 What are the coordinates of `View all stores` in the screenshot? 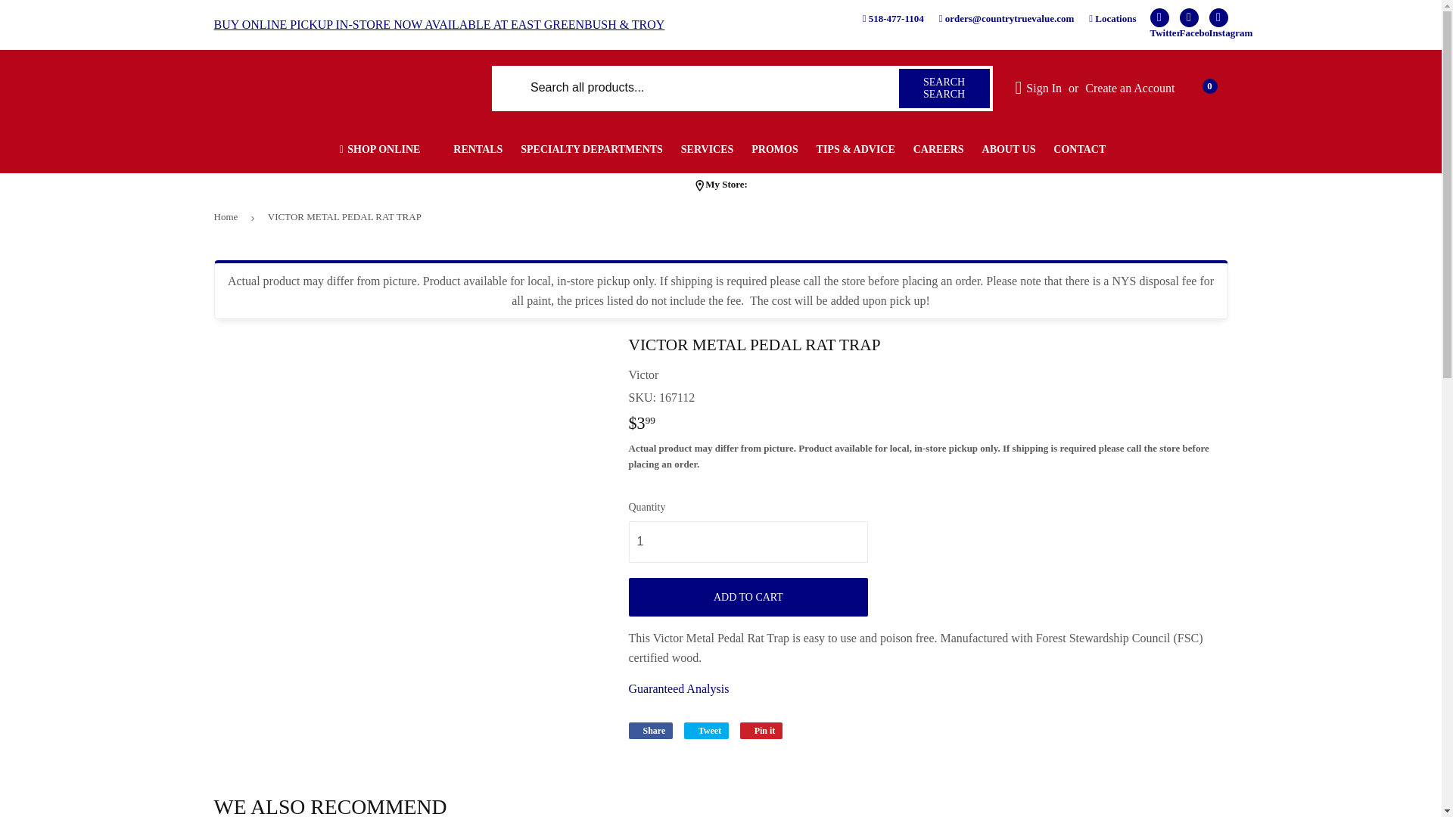 It's located at (726, 186).